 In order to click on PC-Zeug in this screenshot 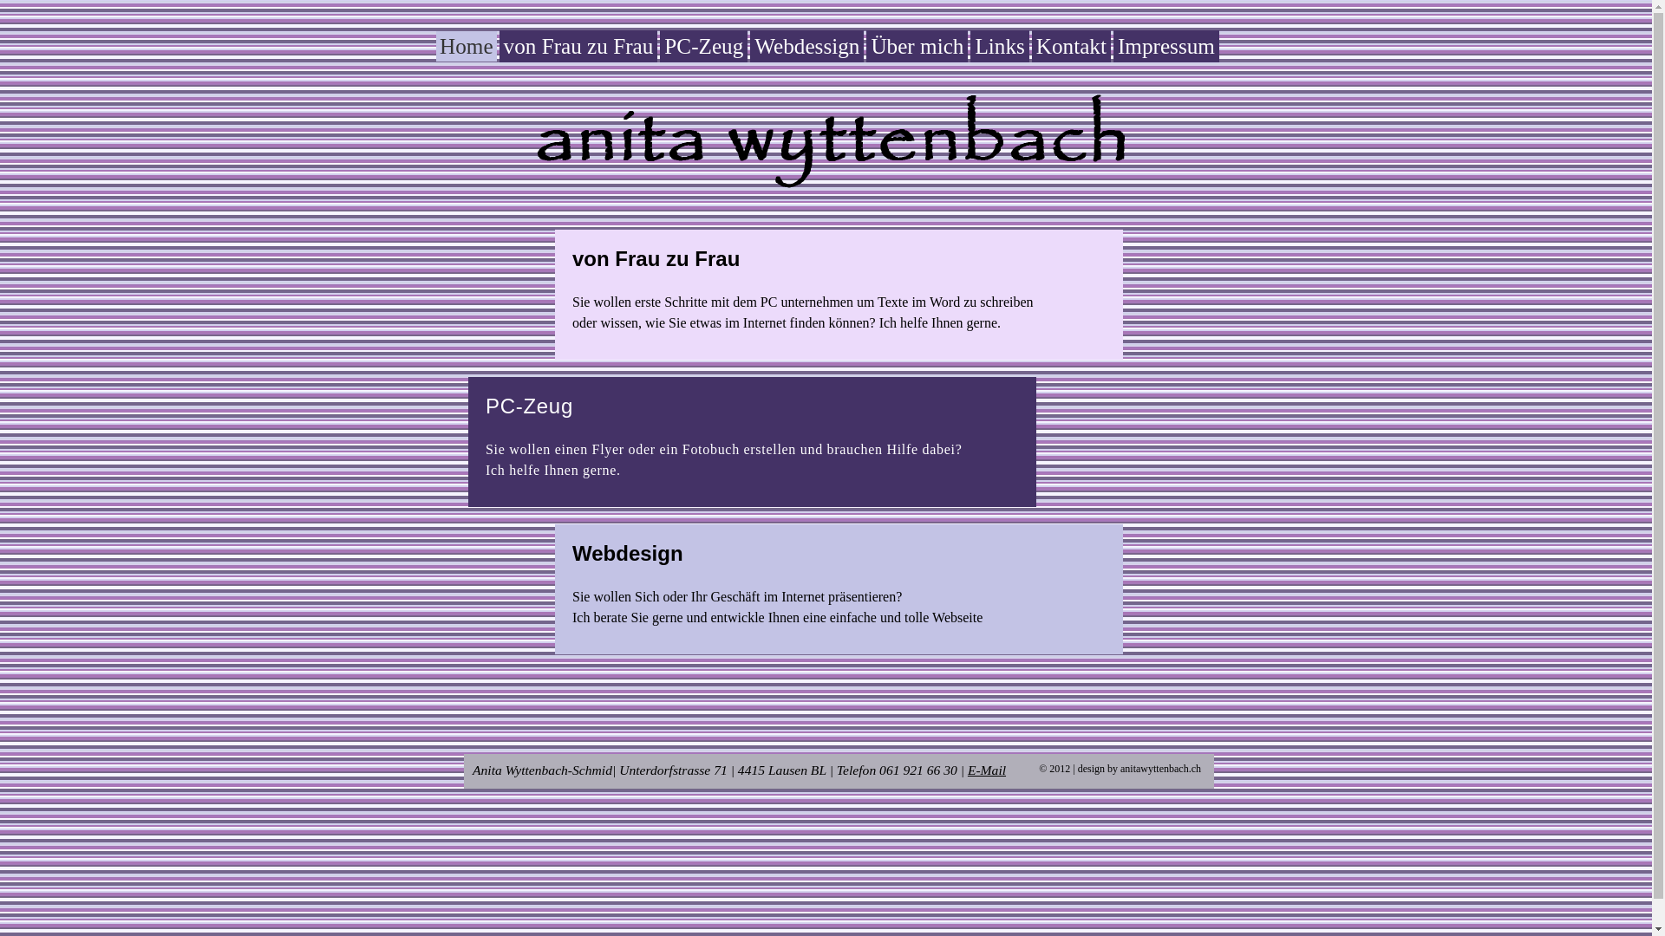, I will do `click(704, 47)`.